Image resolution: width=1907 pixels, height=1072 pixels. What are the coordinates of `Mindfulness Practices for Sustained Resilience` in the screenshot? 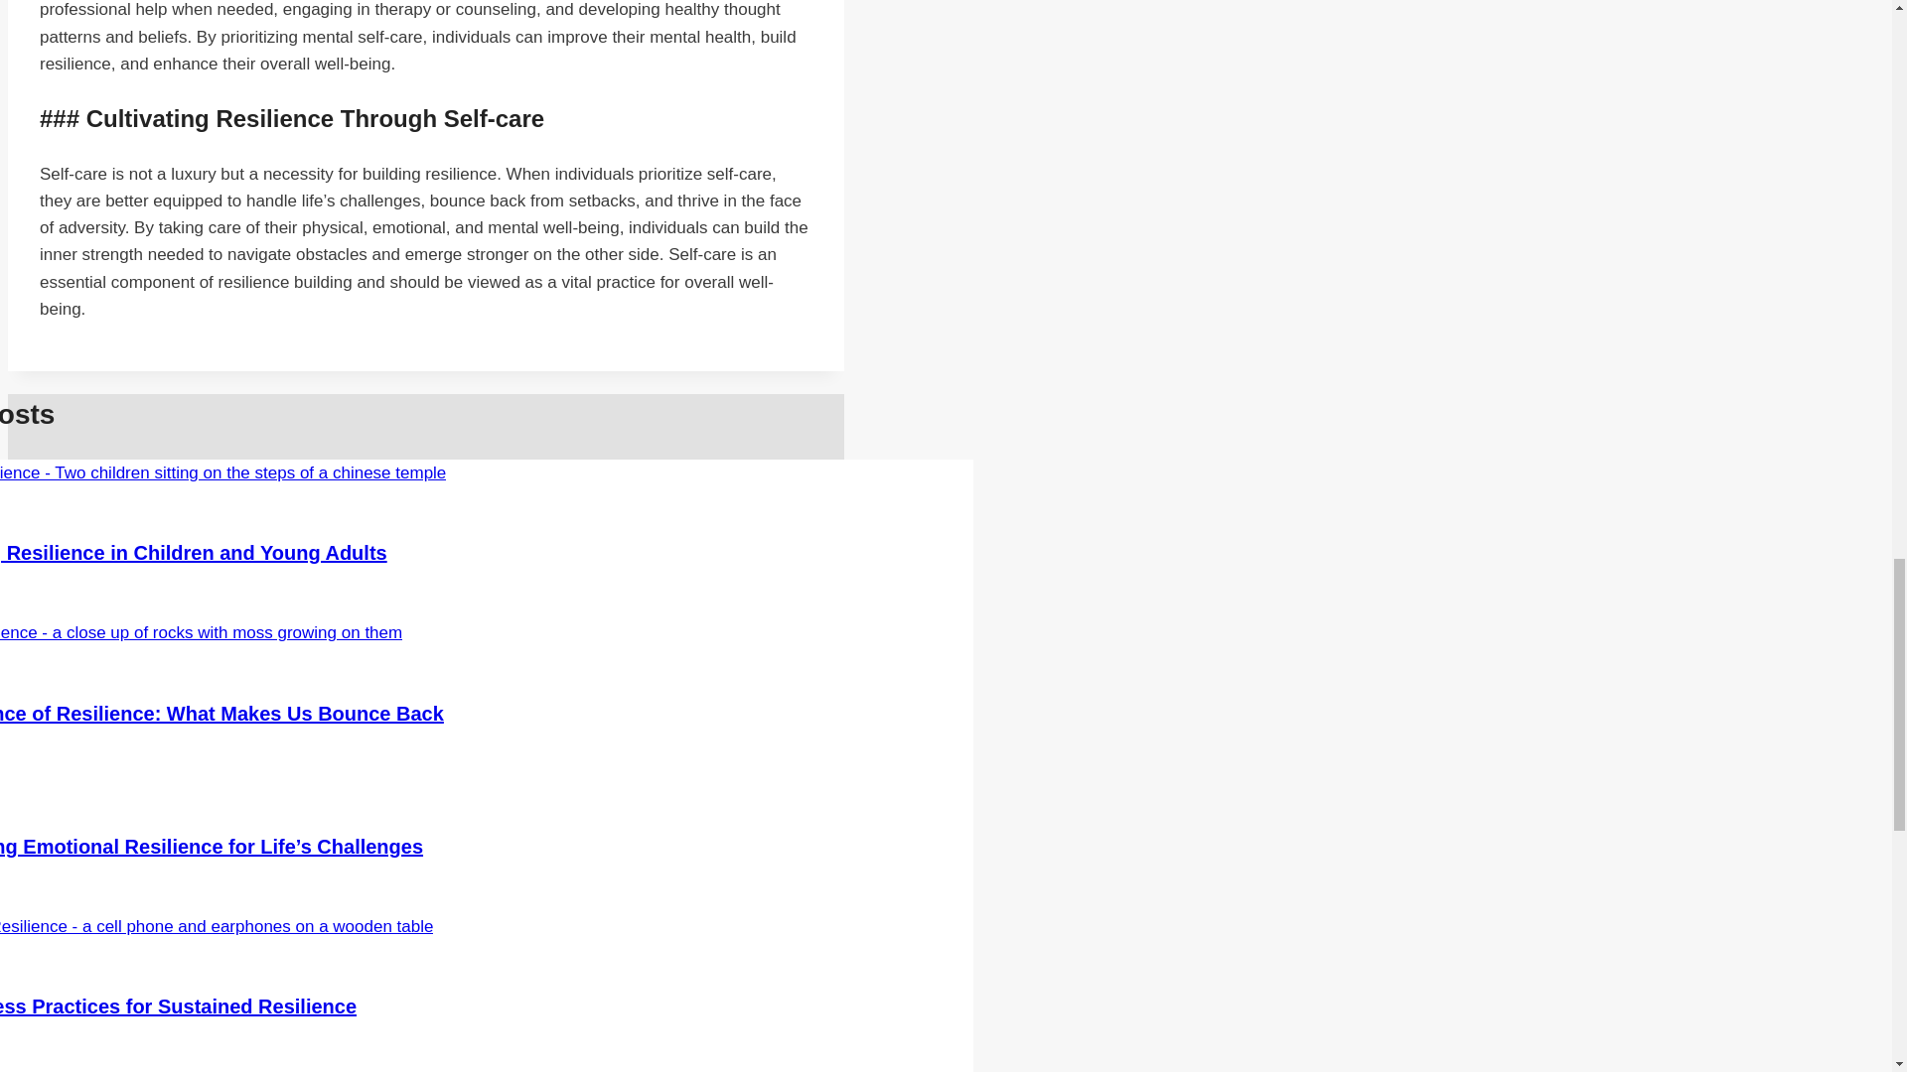 It's located at (179, 1006).